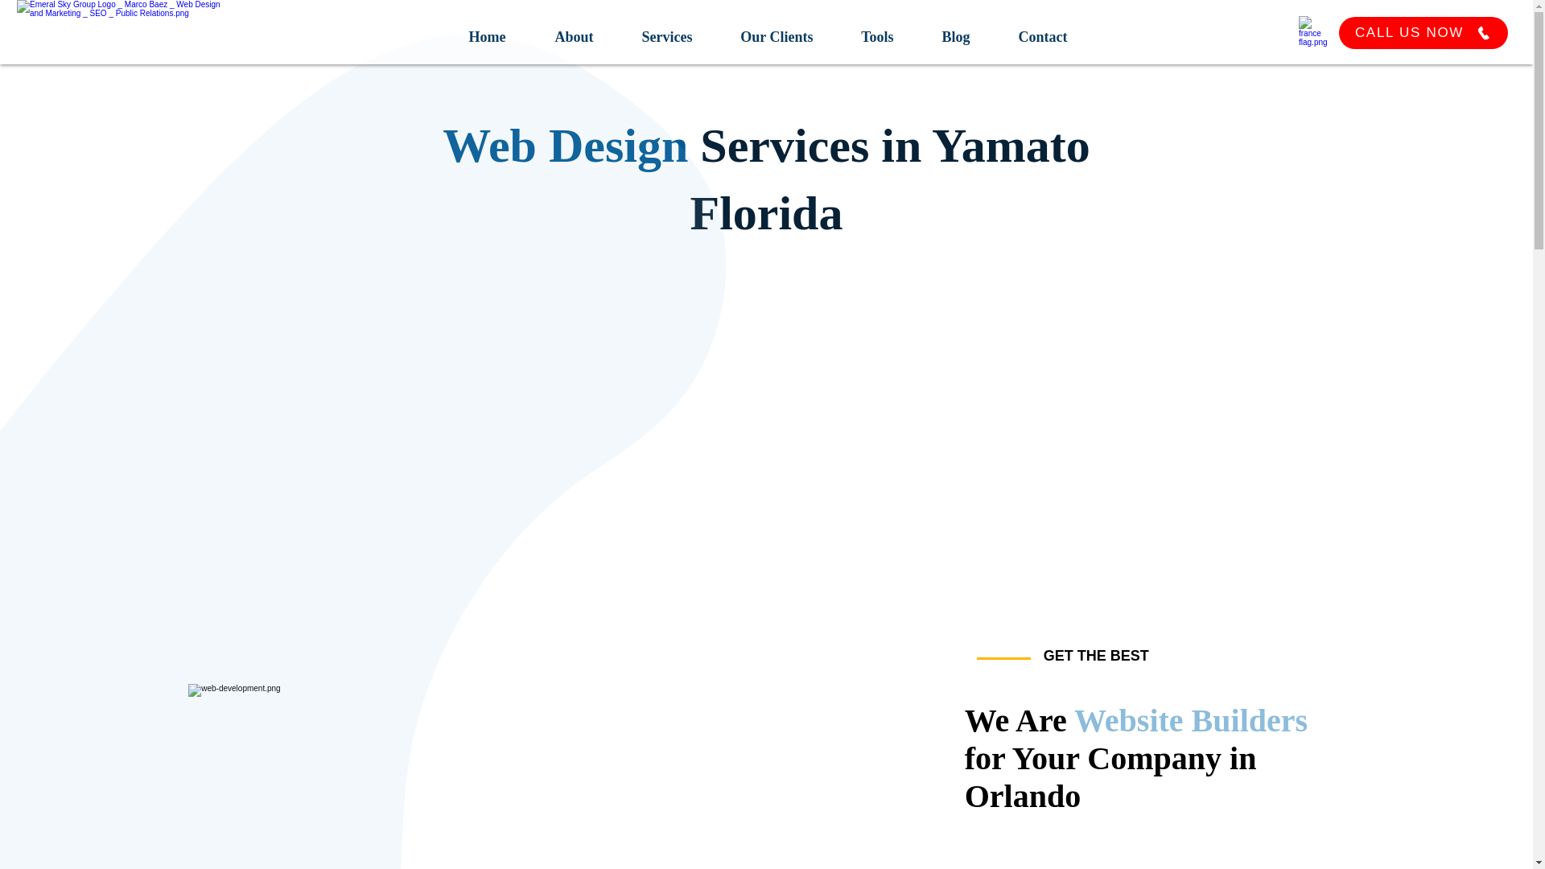 This screenshot has width=1545, height=869. Describe the element at coordinates (480, 31) in the screenshot. I see `Home` at that location.